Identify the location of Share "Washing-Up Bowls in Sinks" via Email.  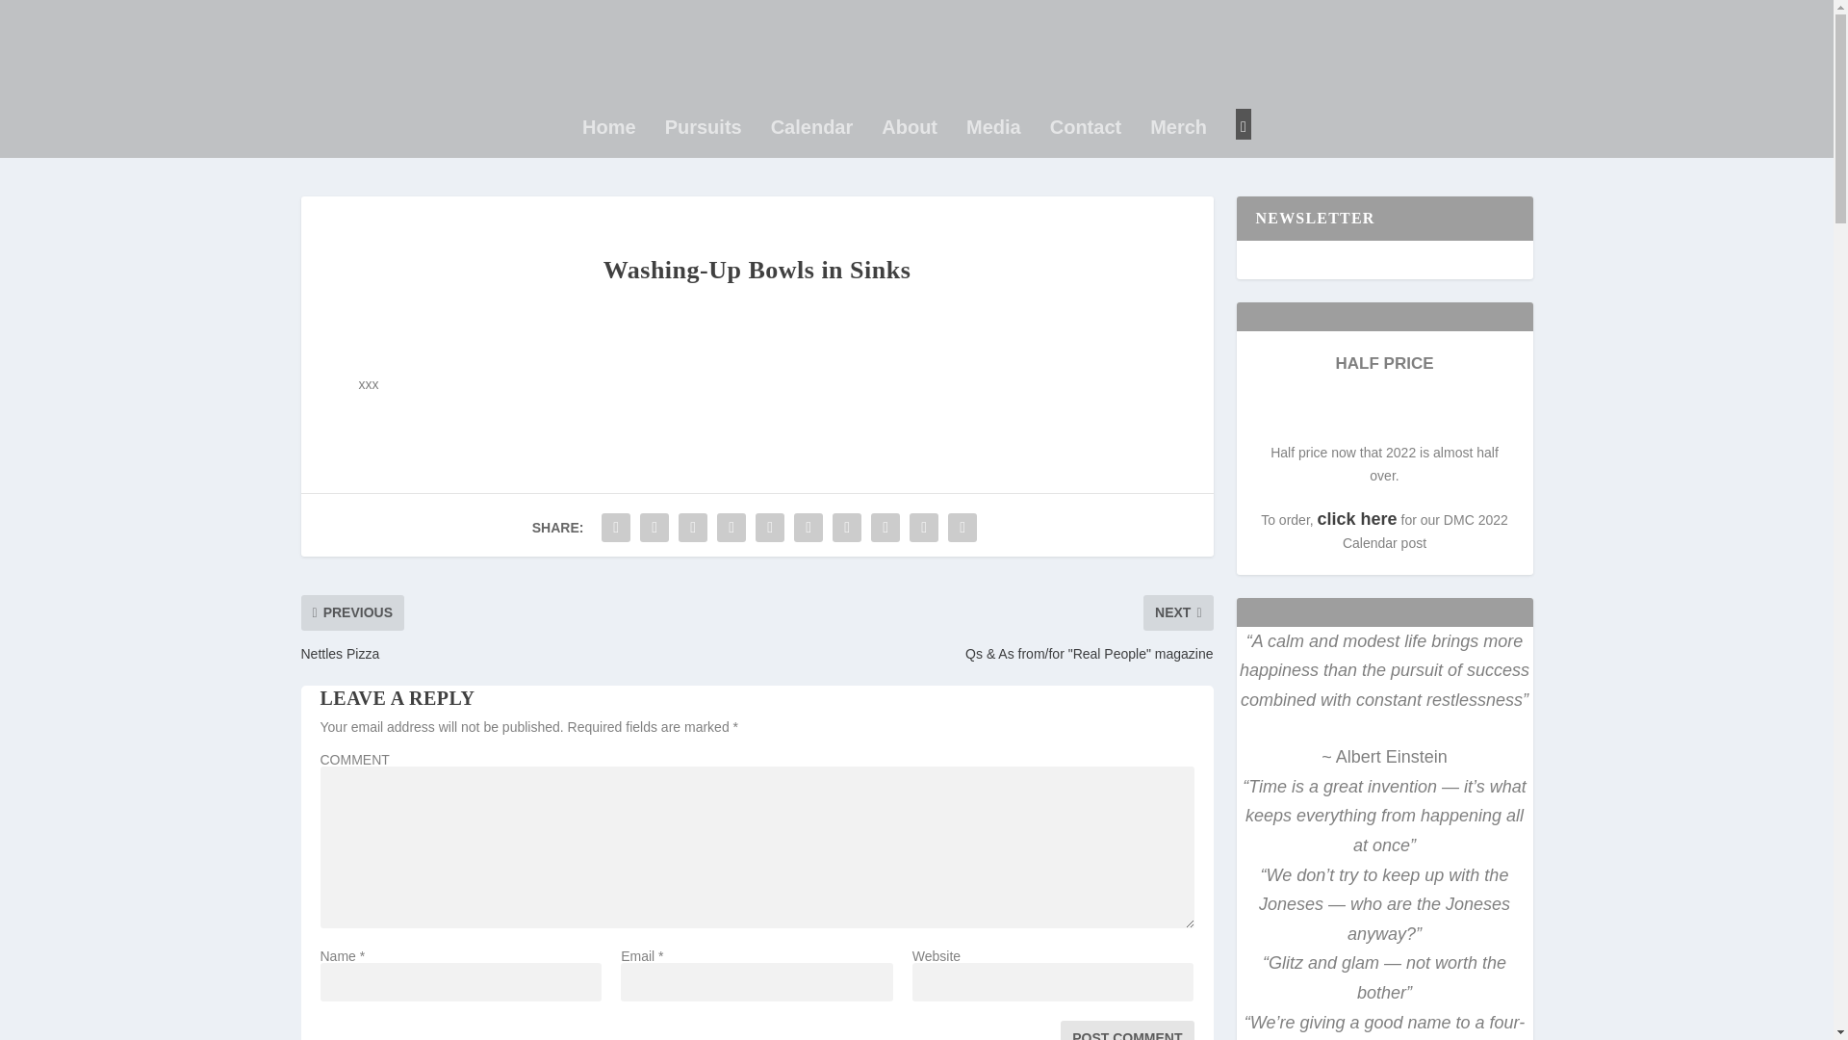
(924, 528).